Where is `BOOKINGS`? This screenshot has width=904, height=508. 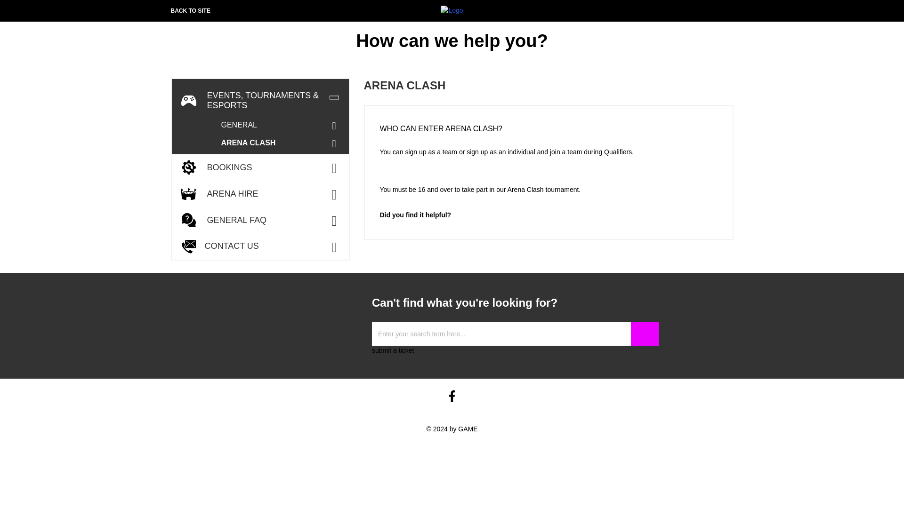 BOOKINGS is located at coordinates (260, 167).